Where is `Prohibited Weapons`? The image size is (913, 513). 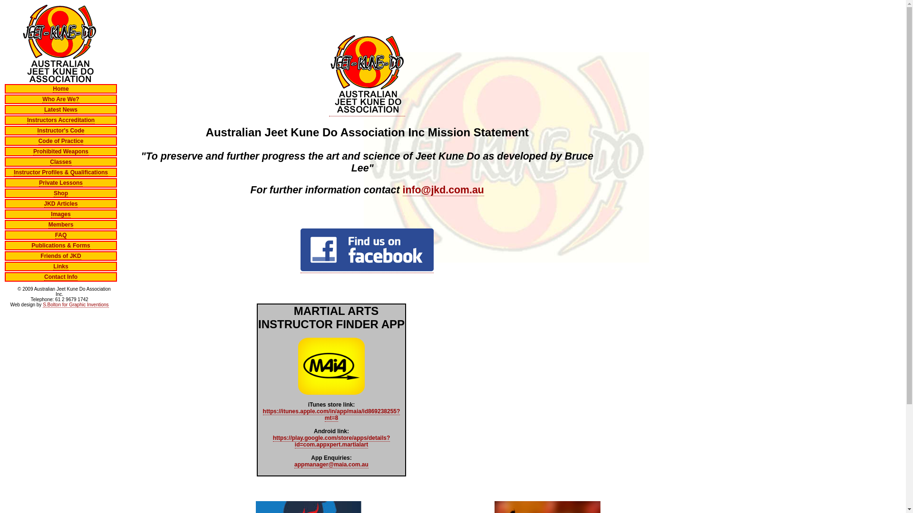
Prohibited Weapons is located at coordinates (61, 152).